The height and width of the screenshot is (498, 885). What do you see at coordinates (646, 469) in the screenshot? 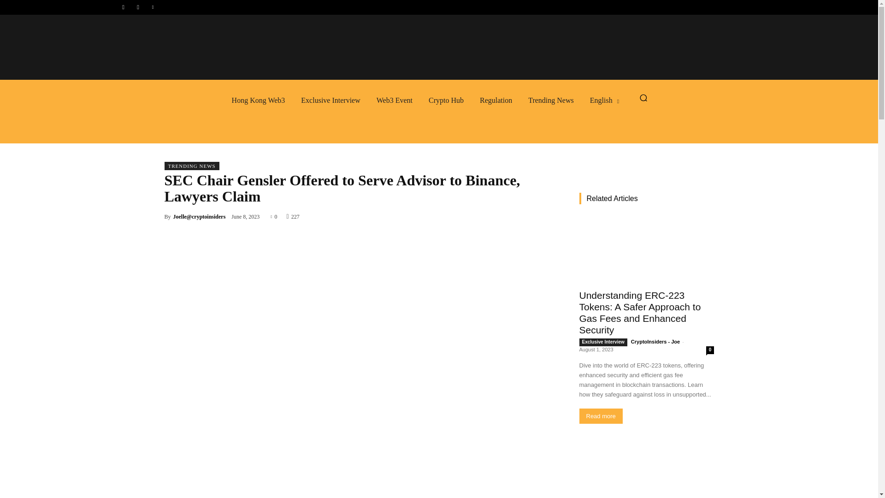
I see `What is ERC-6551: the Future of NFTs` at bounding box center [646, 469].